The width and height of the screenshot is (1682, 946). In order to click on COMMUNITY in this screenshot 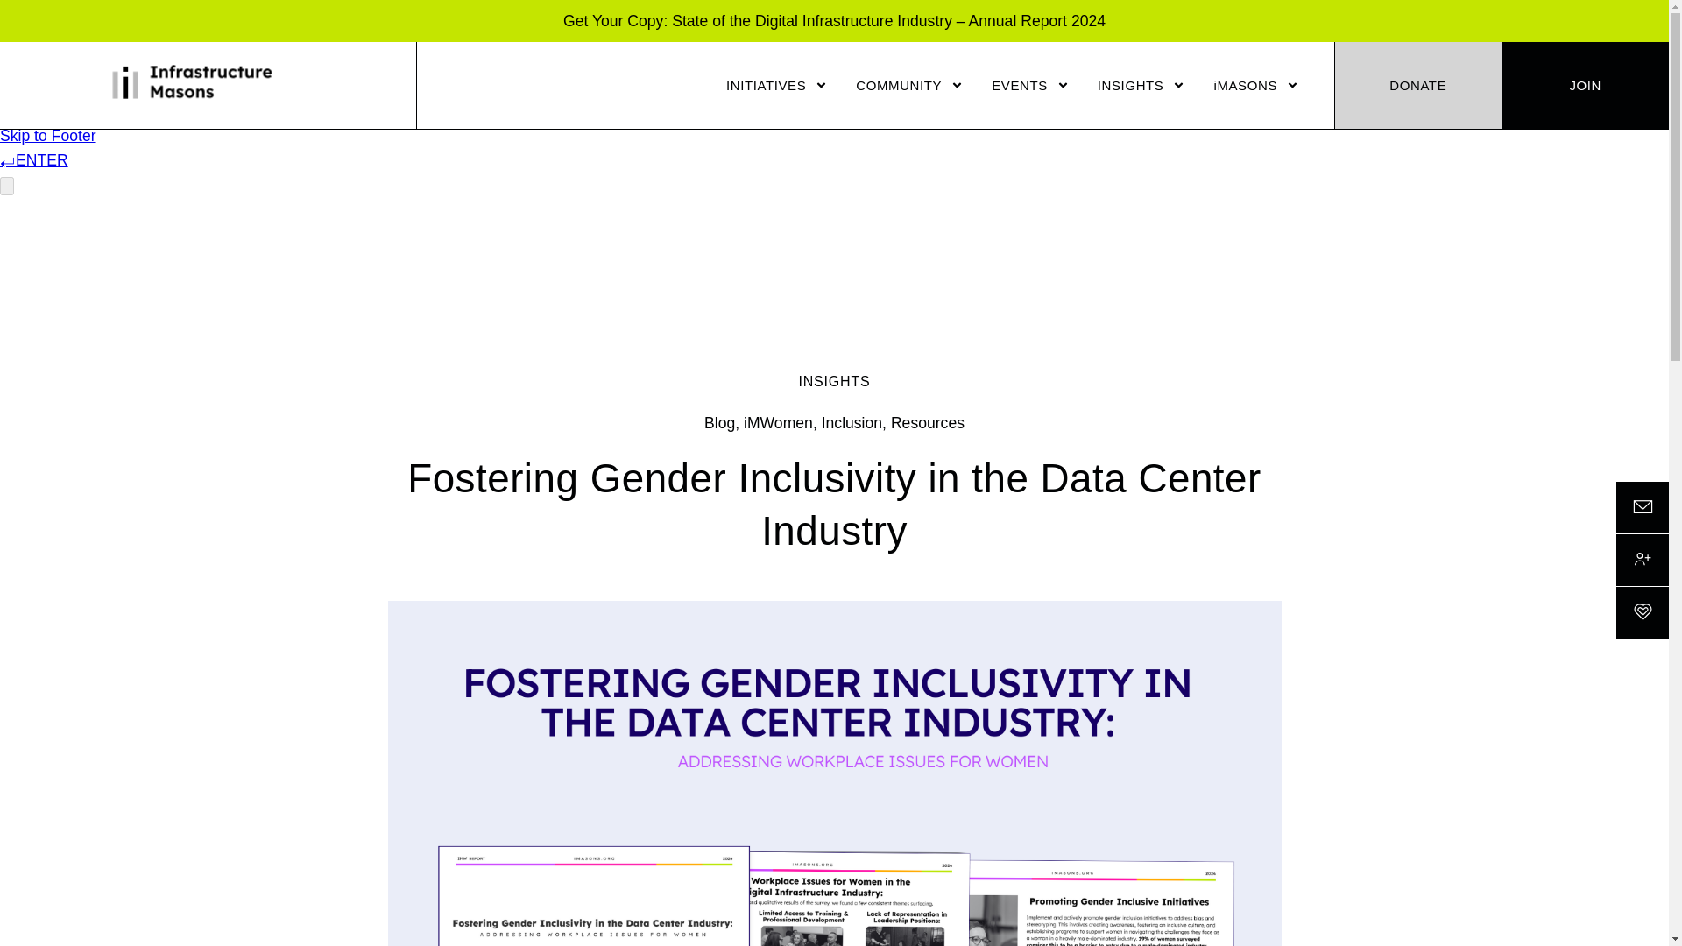, I will do `click(909, 85)`.